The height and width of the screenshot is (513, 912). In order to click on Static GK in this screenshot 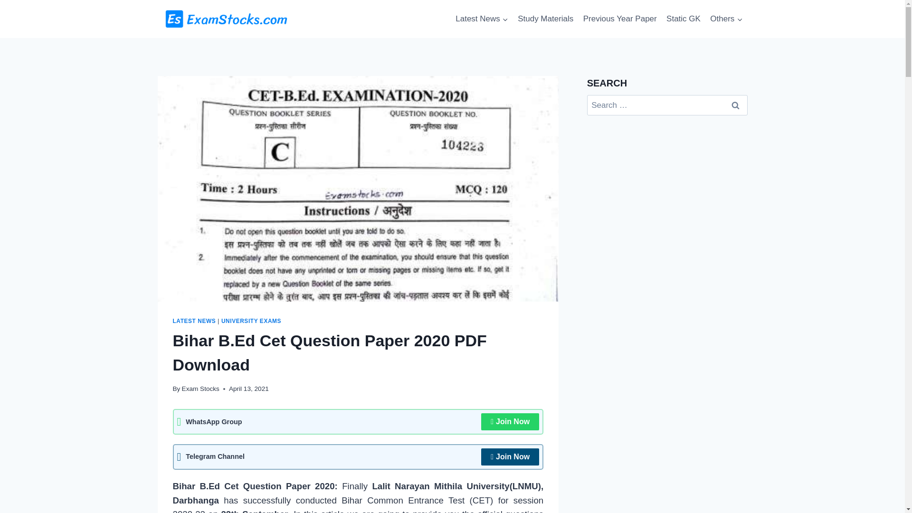, I will do `click(683, 19)`.